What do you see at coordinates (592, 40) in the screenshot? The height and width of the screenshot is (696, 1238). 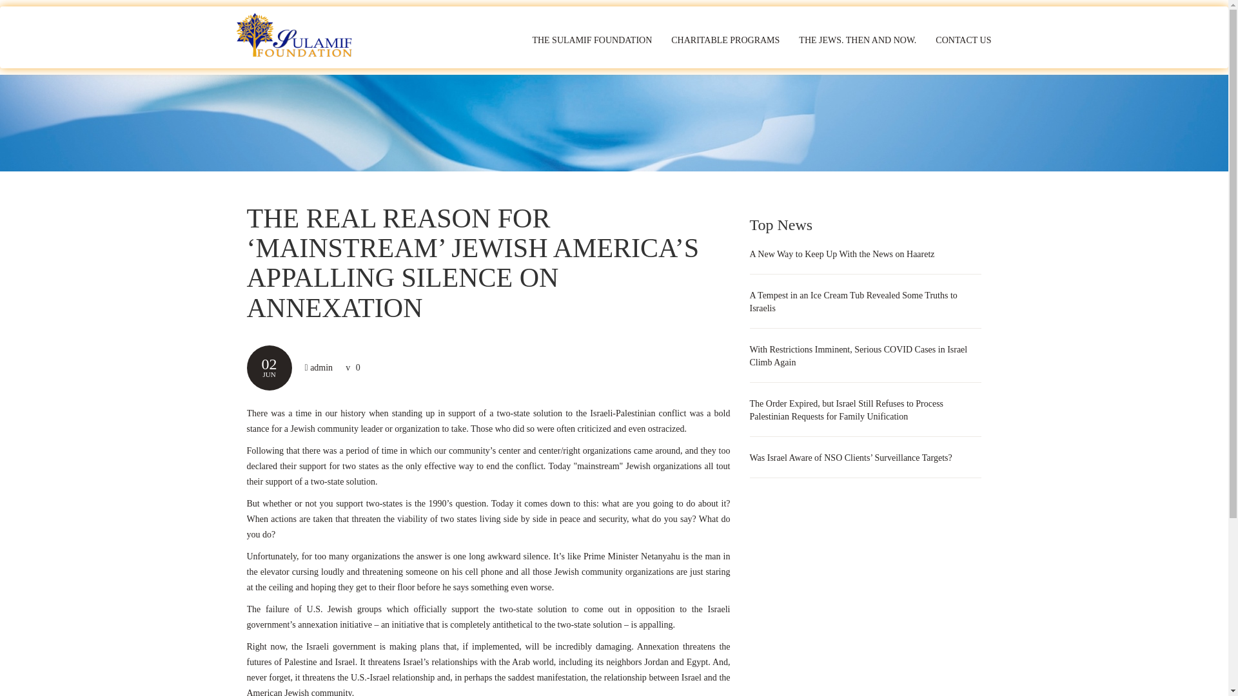 I see `THE SULAMIF FOUNDATION` at bounding box center [592, 40].